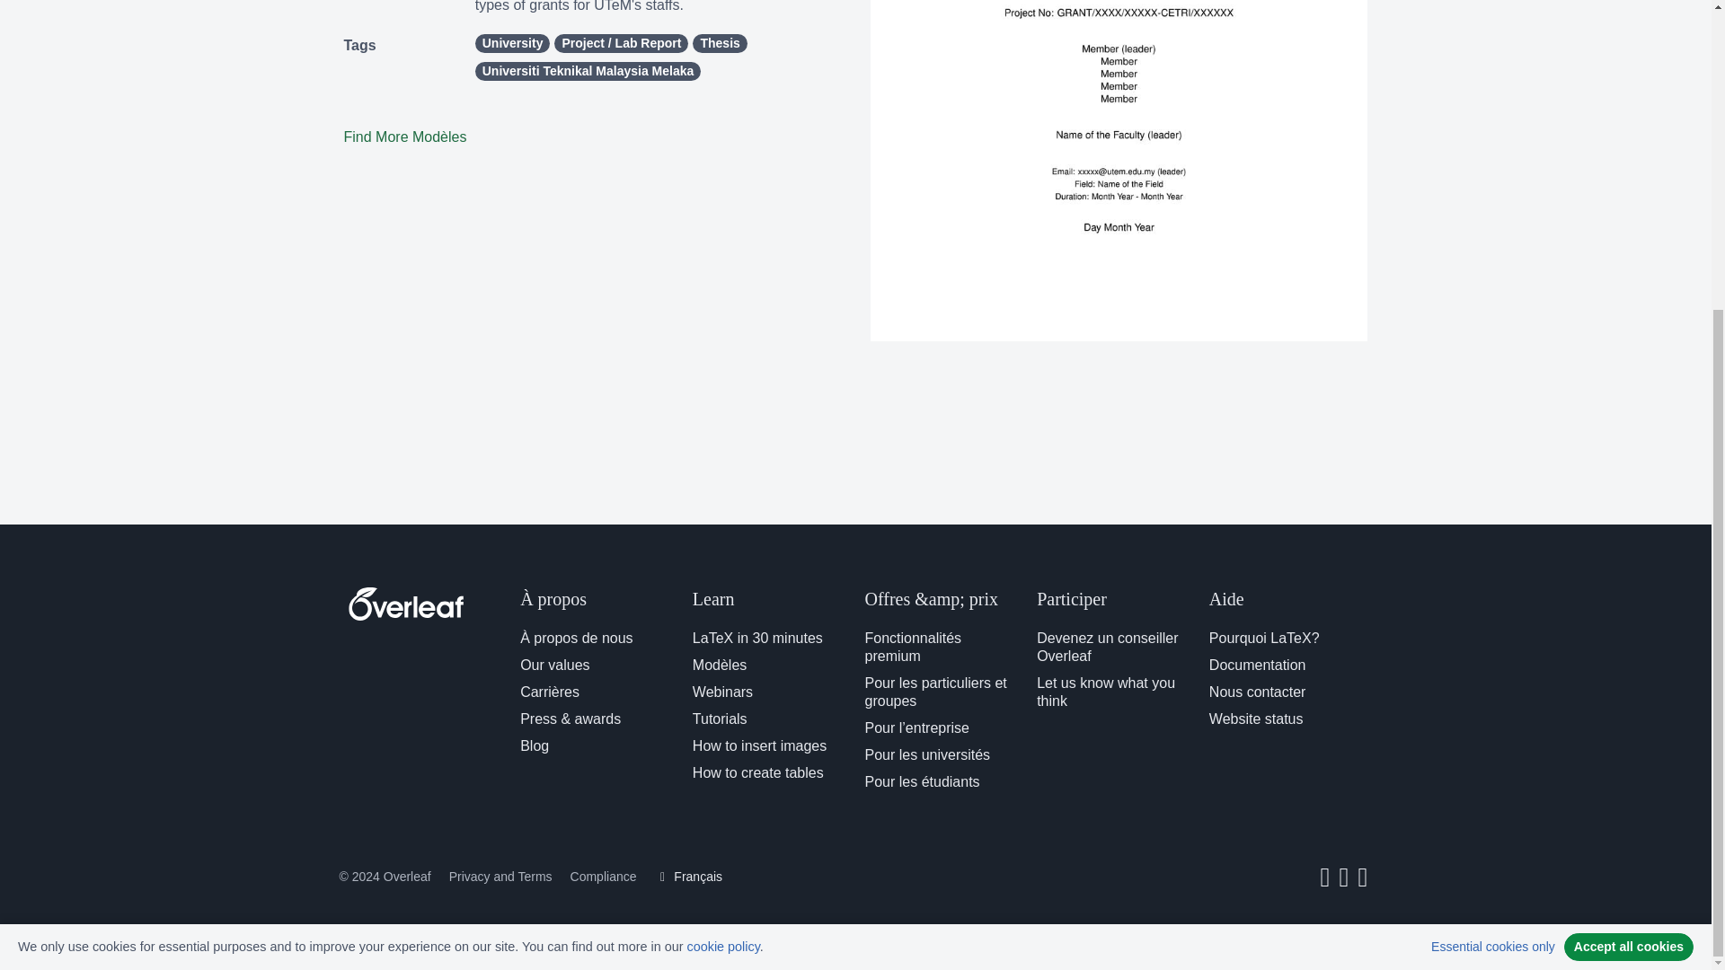  Describe the element at coordinates (722, 692) in the screenshot. I see `Webinars` at that location.